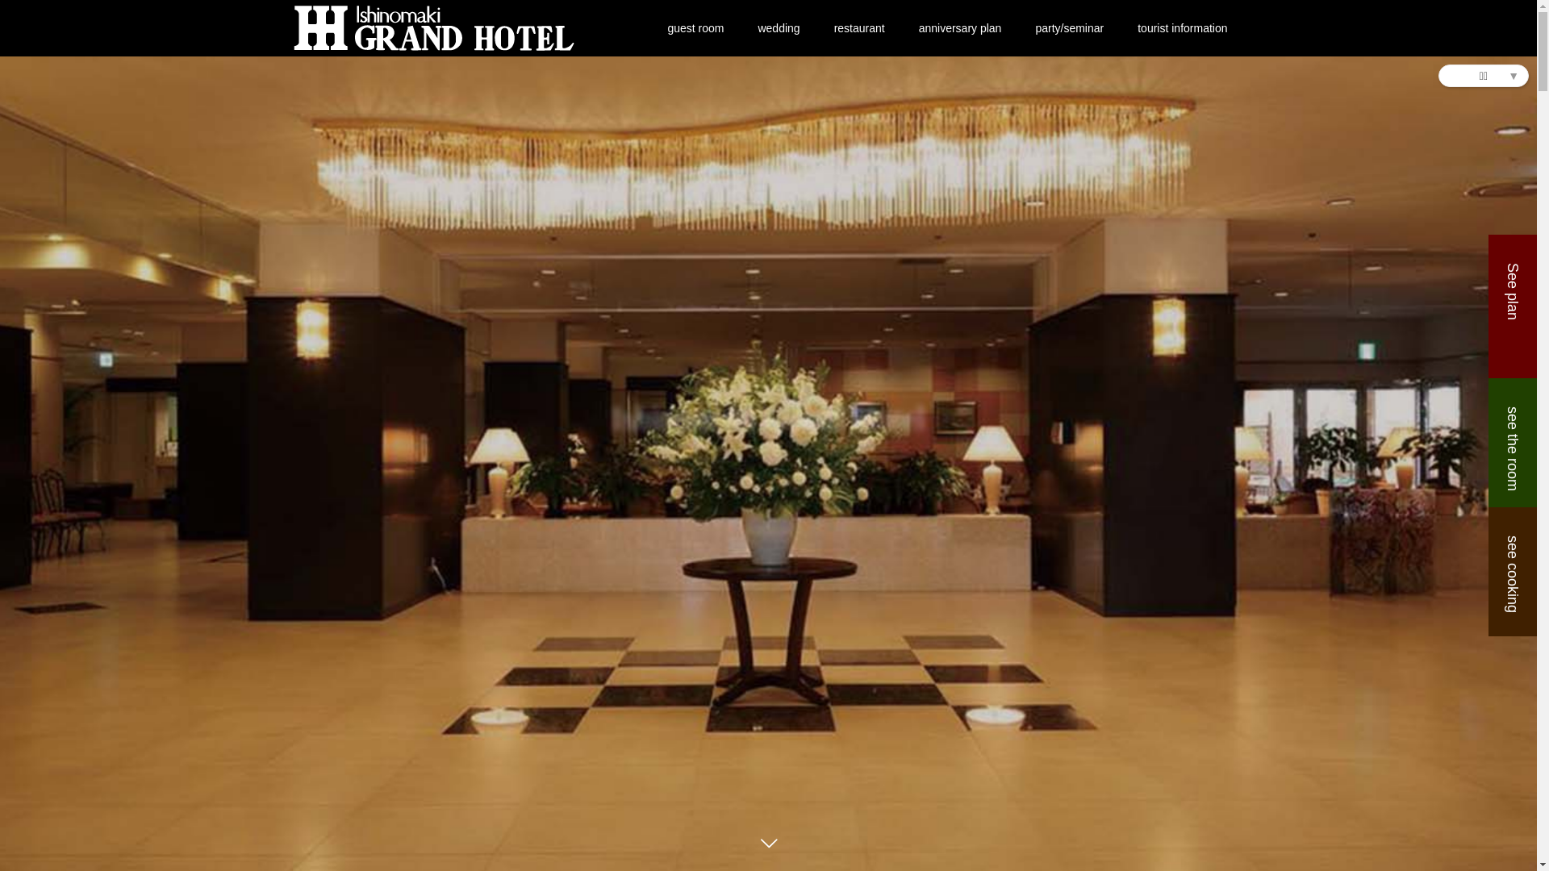 The image size is (1549, 871). What do you see at coordinates (779, 28) in the screenshot?
I see `wedding` at bounding box center [779, 28].